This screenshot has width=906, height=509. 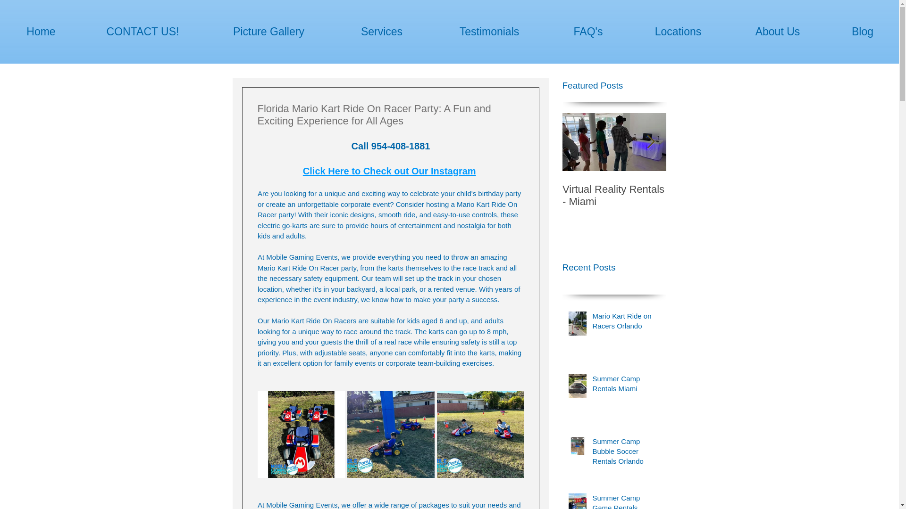 What do you see at coordinates (41, 32) in the screenshot?
I see `Home` at bounding box center [41, 32].